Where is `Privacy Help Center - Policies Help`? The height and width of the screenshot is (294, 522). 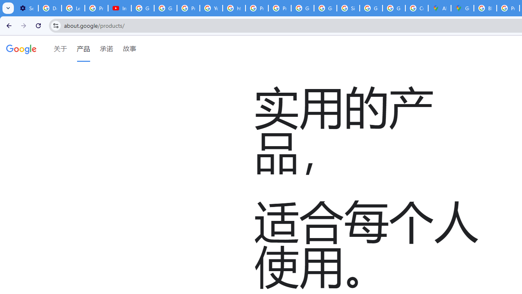 Privacy Help Center - Policies Help is located at coordinates (188, 8).